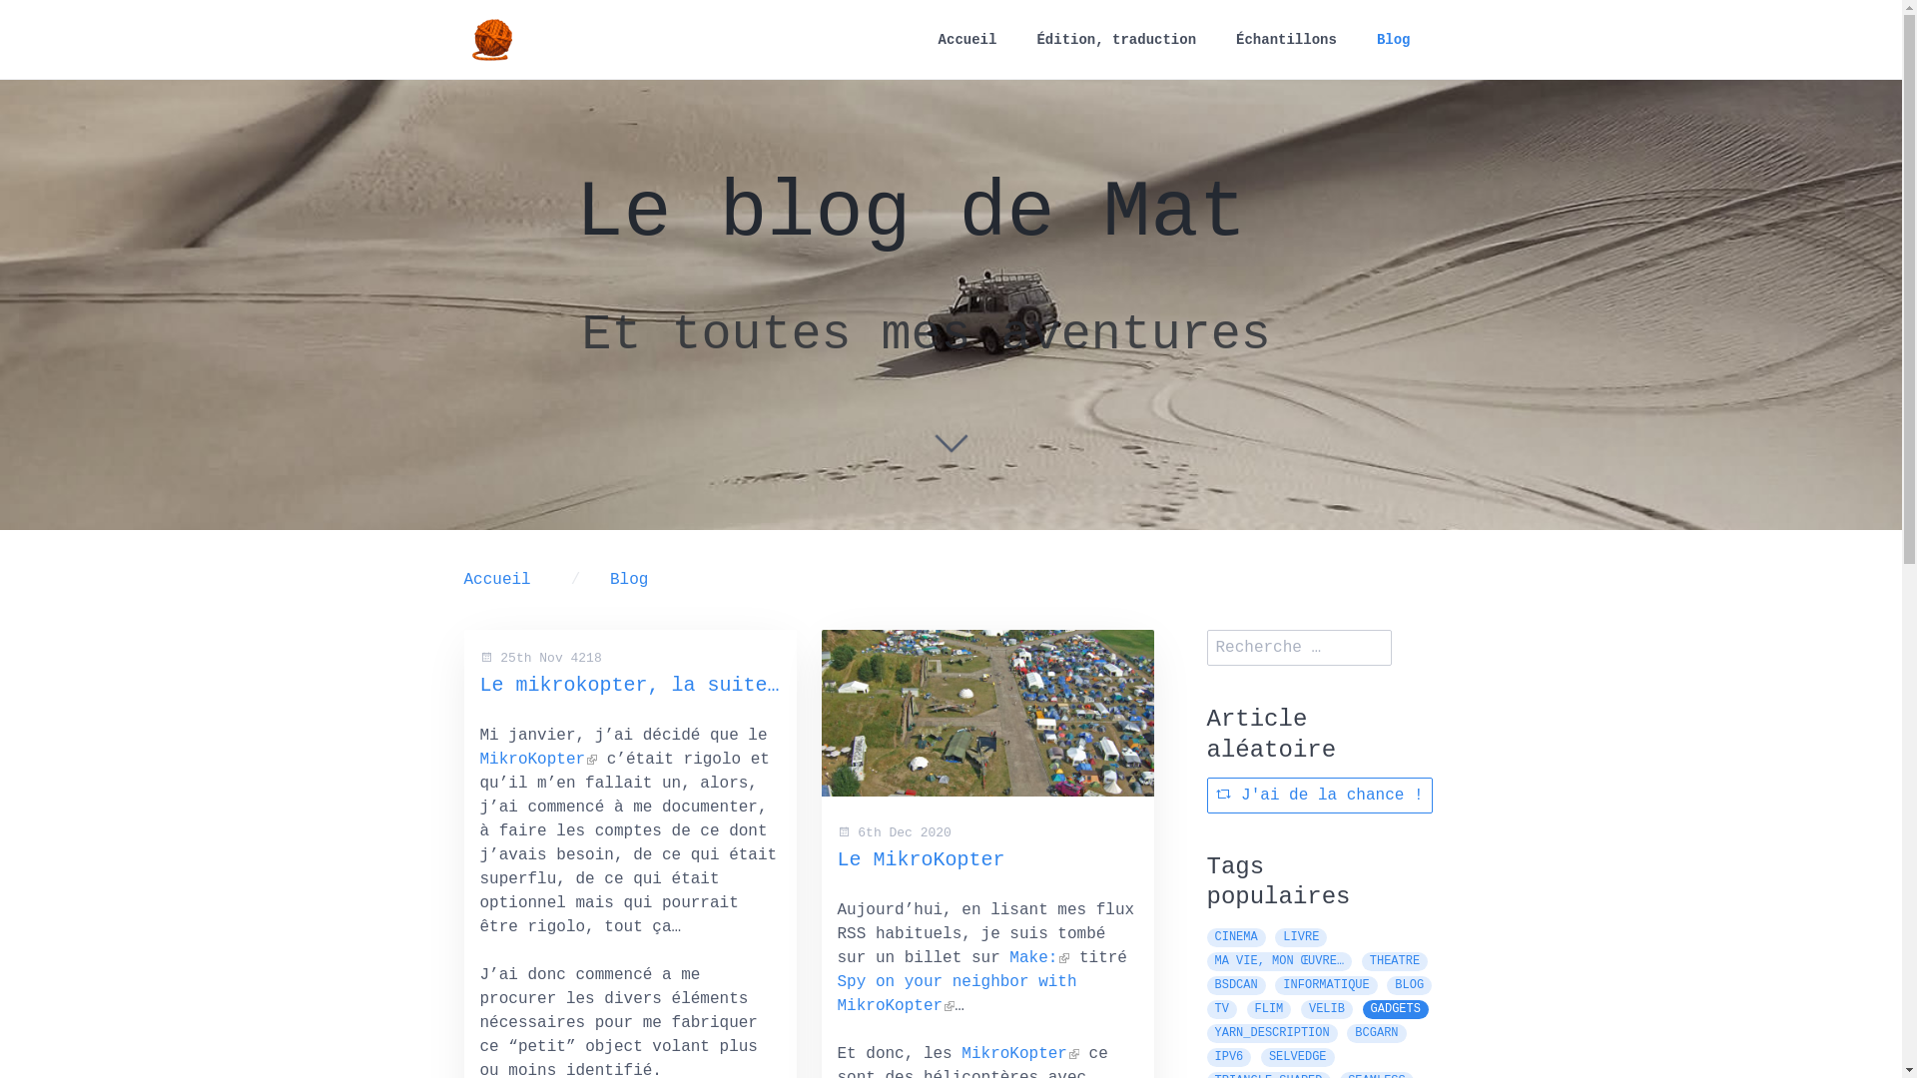  What do you see at coordinates (1236, 938) in the screenshot?
I see `CINEMA` at bounding box center [1236, 938].